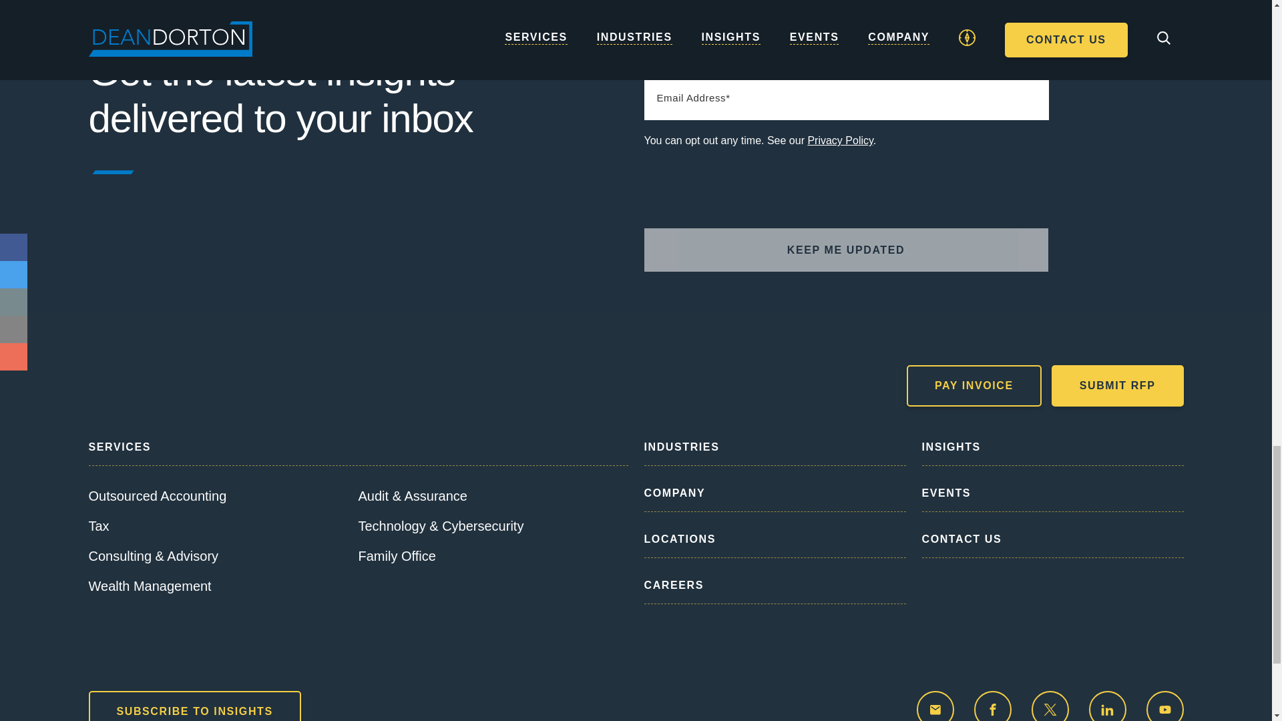 The height and width of the screenshot is (721, 1282). I want to click on Dean Dorton - CPAs and Advisors on Facebook, so click(992, 706).